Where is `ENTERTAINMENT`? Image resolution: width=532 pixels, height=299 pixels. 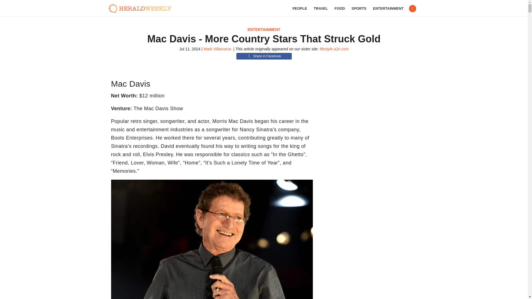 ENTERTAINMENT is located at coordinates (264, 29).